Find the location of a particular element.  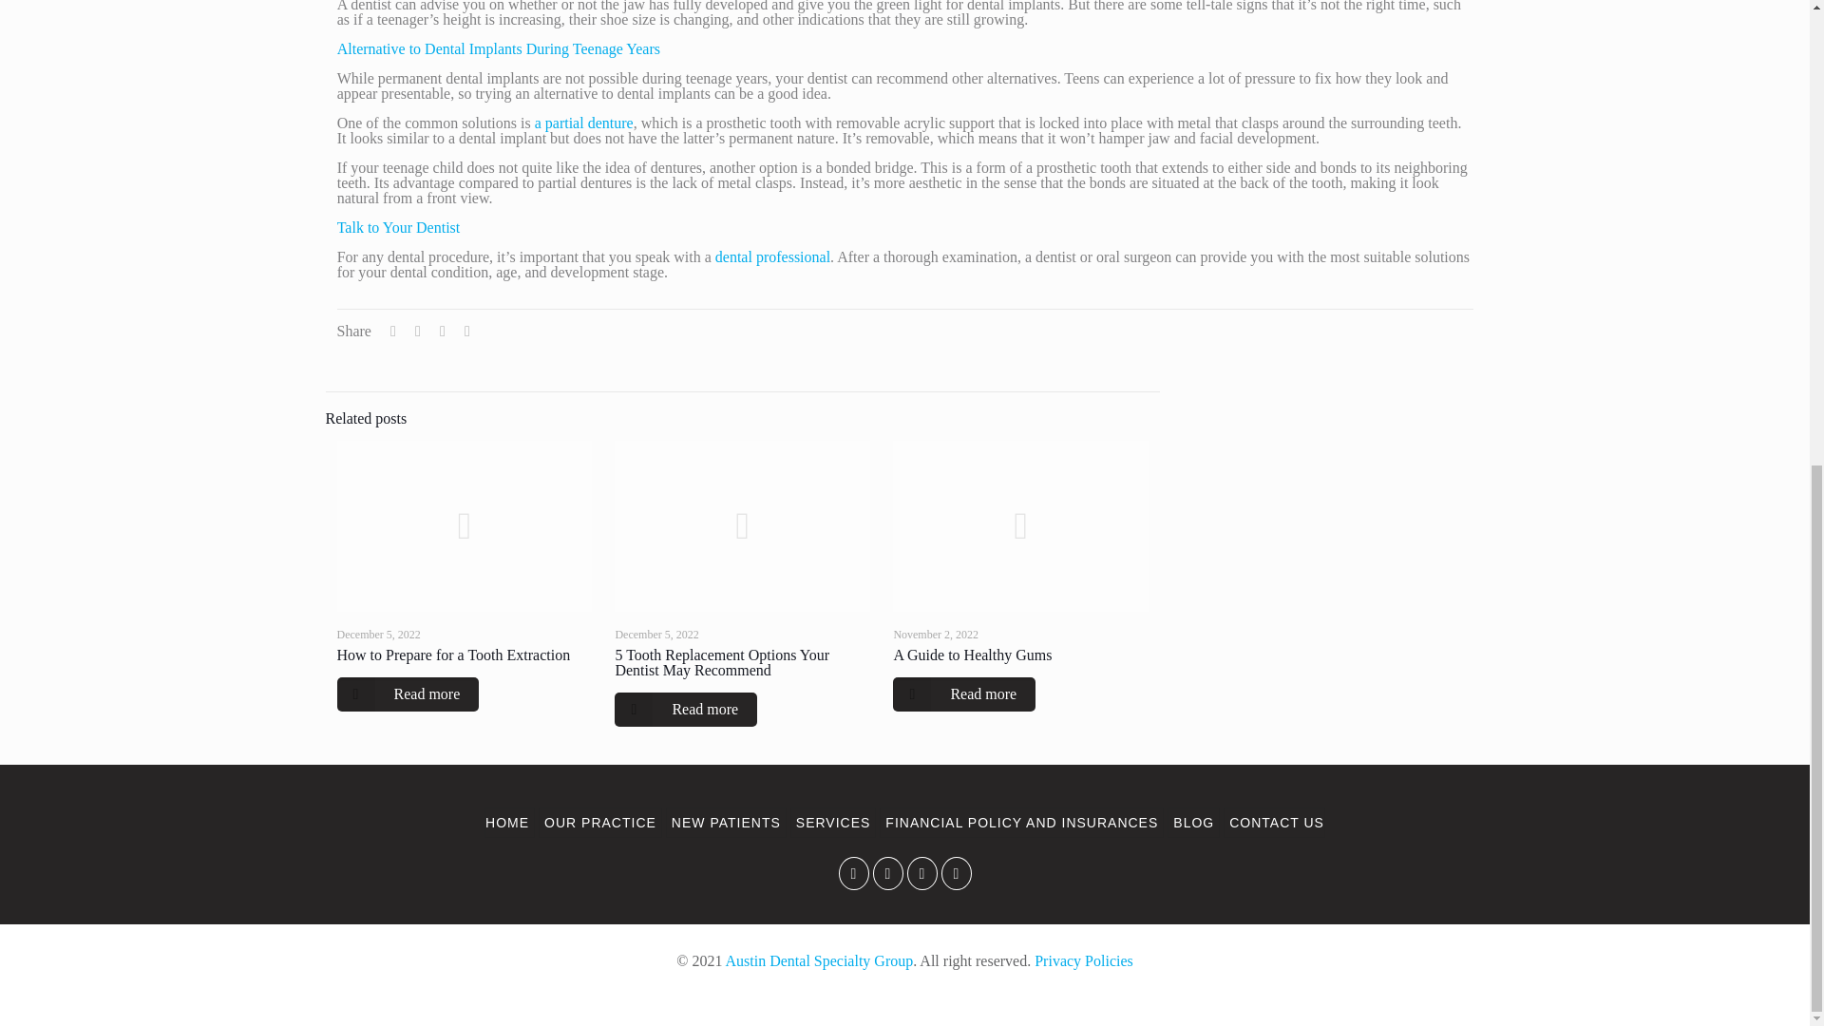

OUR PRACTICE is located at coordinates (599, 823).